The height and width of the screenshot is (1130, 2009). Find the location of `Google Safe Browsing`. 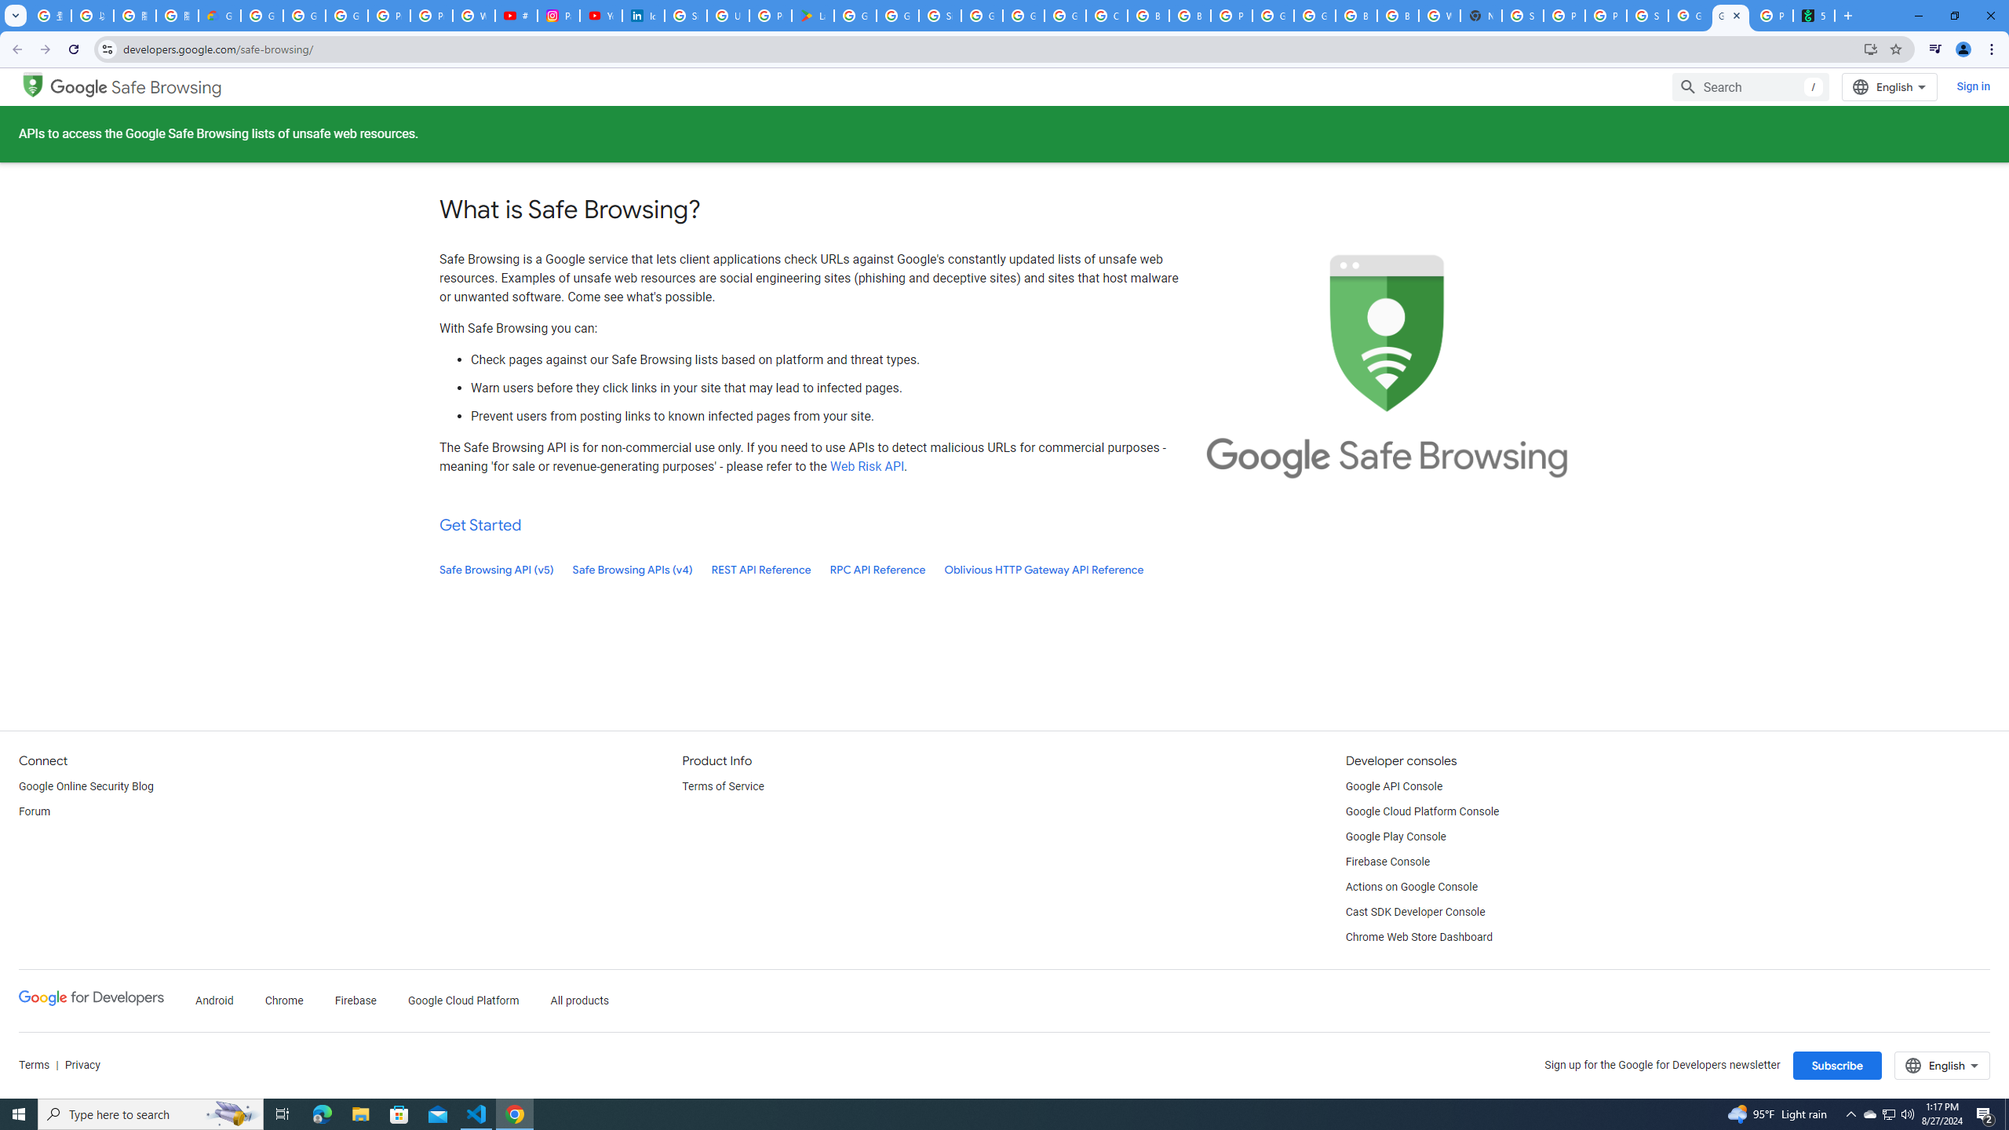

Google Safe Browsing is located at coordinates (137, 88).